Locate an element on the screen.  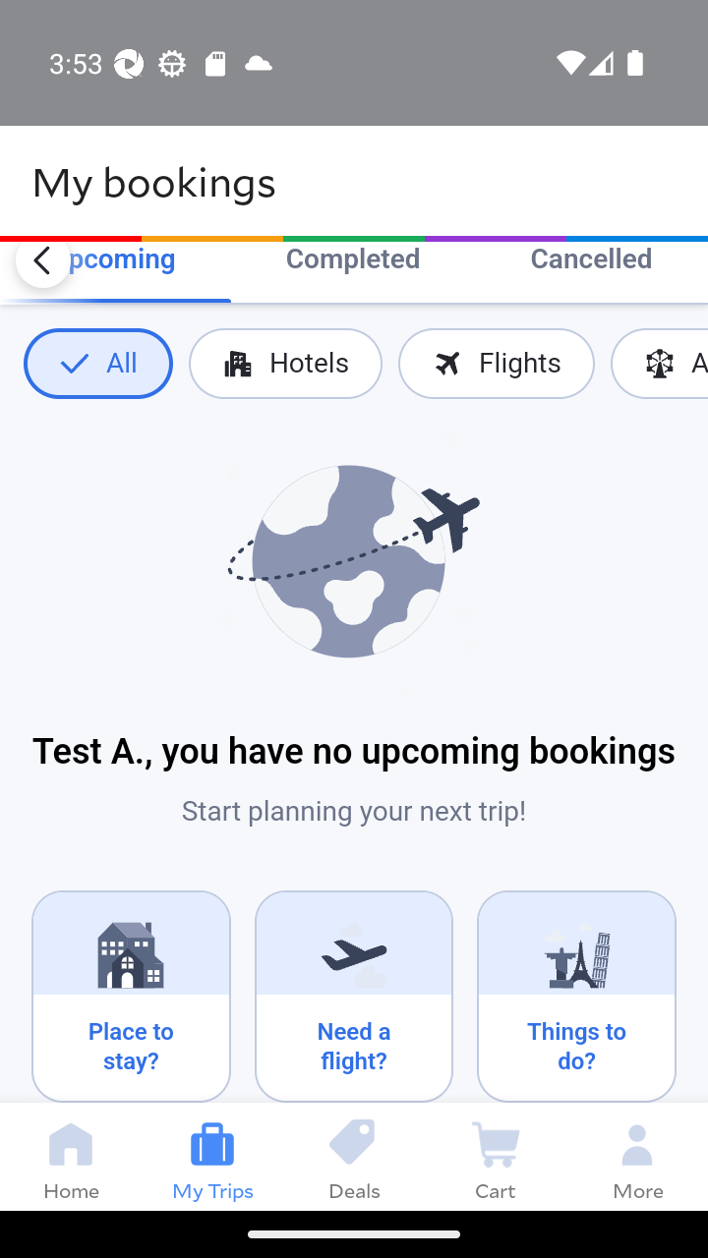
Upcoming is located at coordinates (112, 261).